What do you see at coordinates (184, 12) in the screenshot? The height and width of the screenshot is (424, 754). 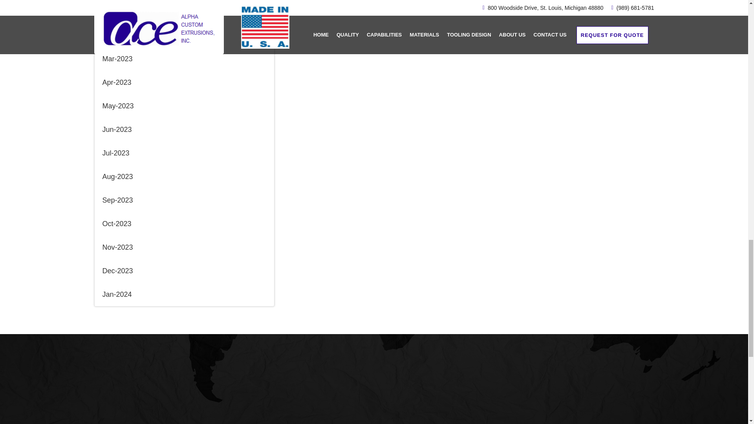 I see `Jan-2023` at bounding box center [184, 12].